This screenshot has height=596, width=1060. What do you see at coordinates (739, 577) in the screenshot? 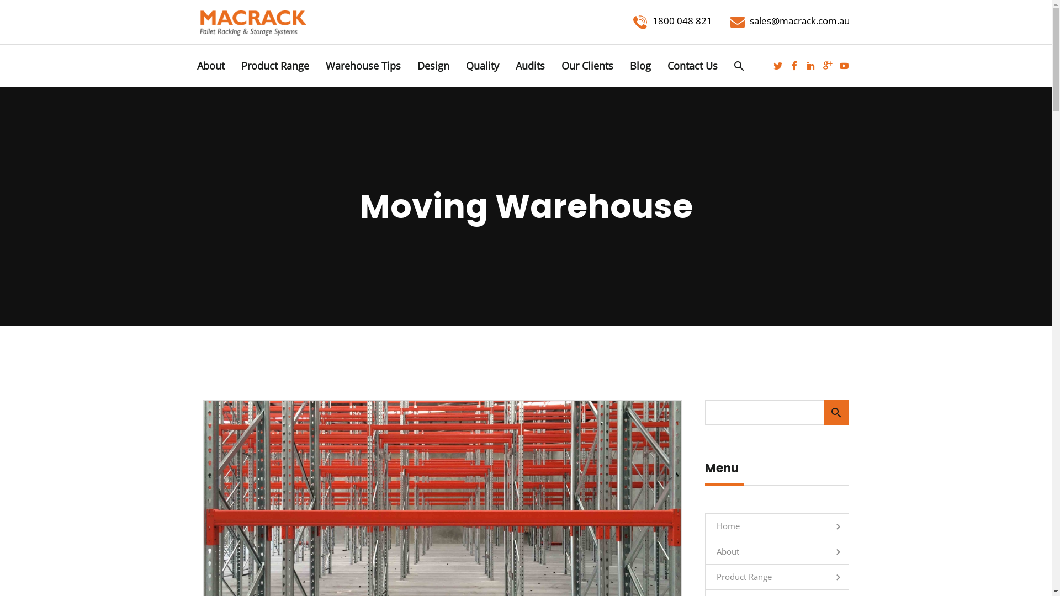
I see `Product Range` at bounding box center [739, 577].